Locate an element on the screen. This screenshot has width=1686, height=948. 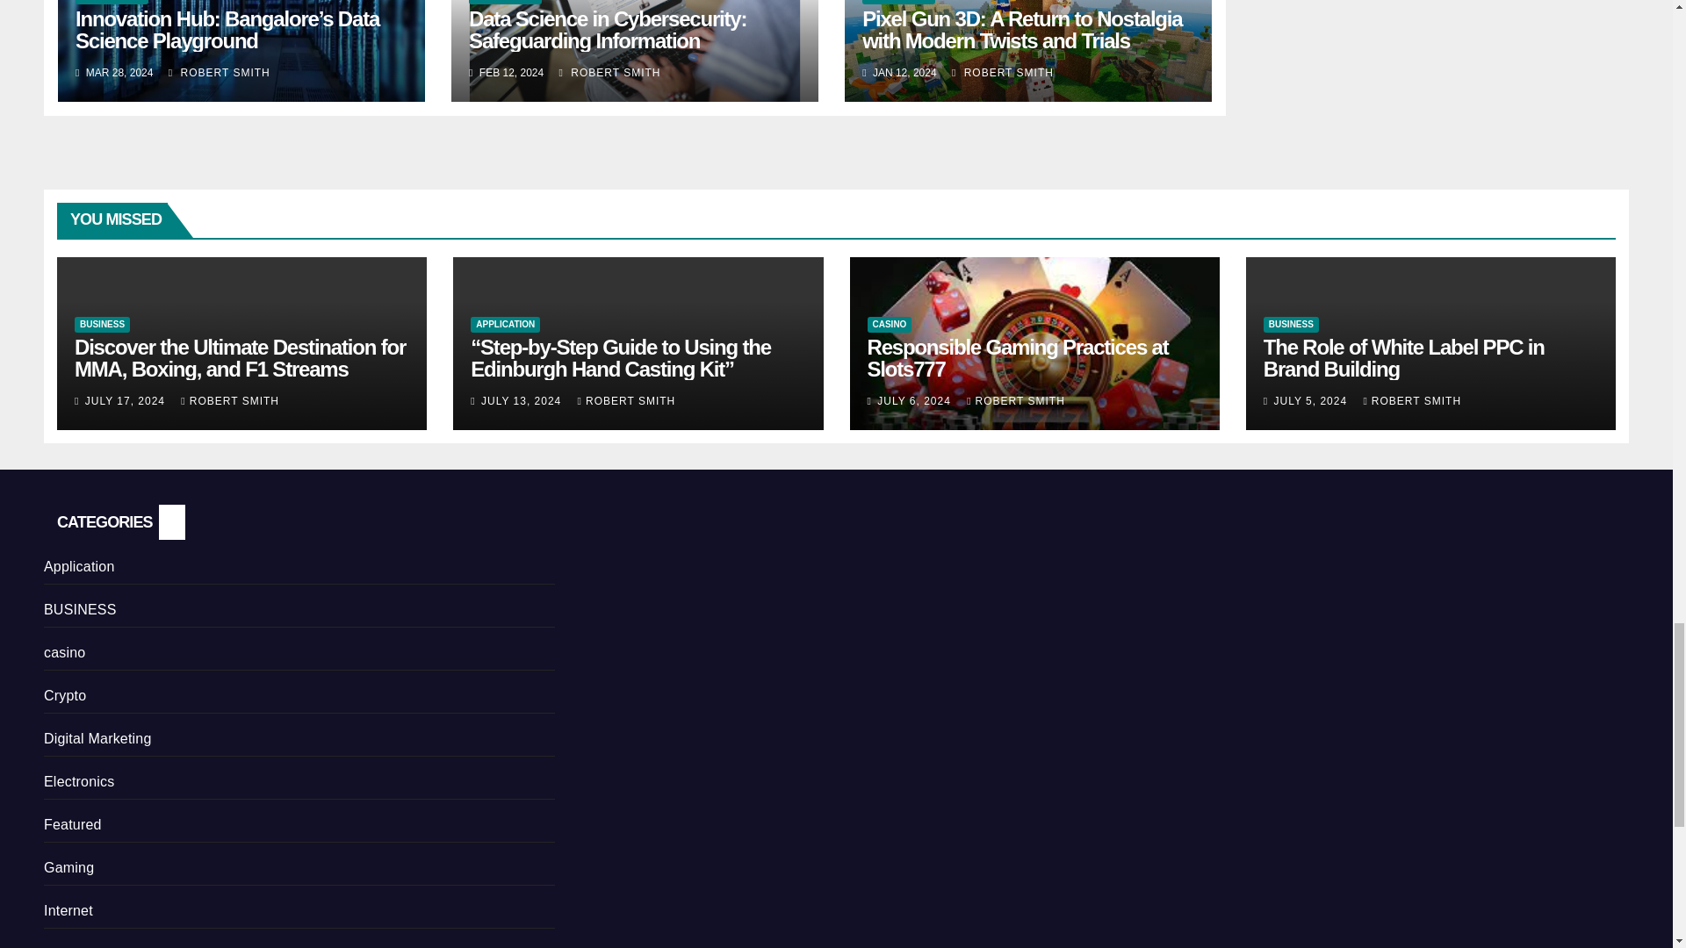
TECHNOLOGY is located at coordinates (504, 2).